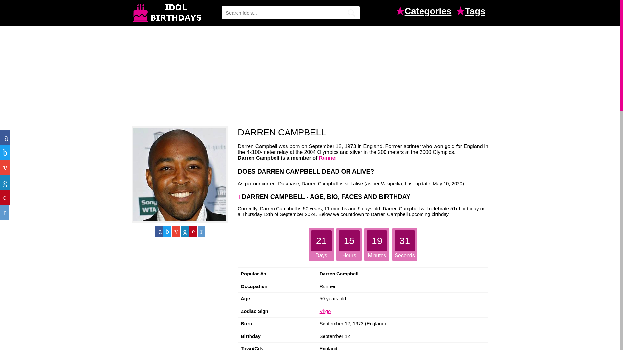  Describe the element at coordinates (351, 13) in the screenshot. I see `SEARCH` at that location.